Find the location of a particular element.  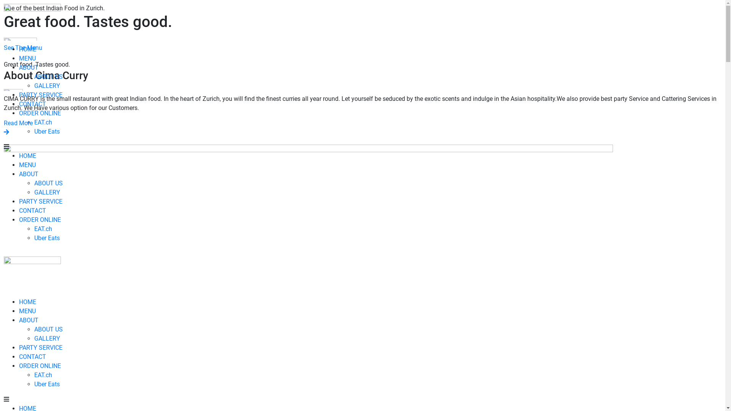

HOME is located at coordinates (27, 49).